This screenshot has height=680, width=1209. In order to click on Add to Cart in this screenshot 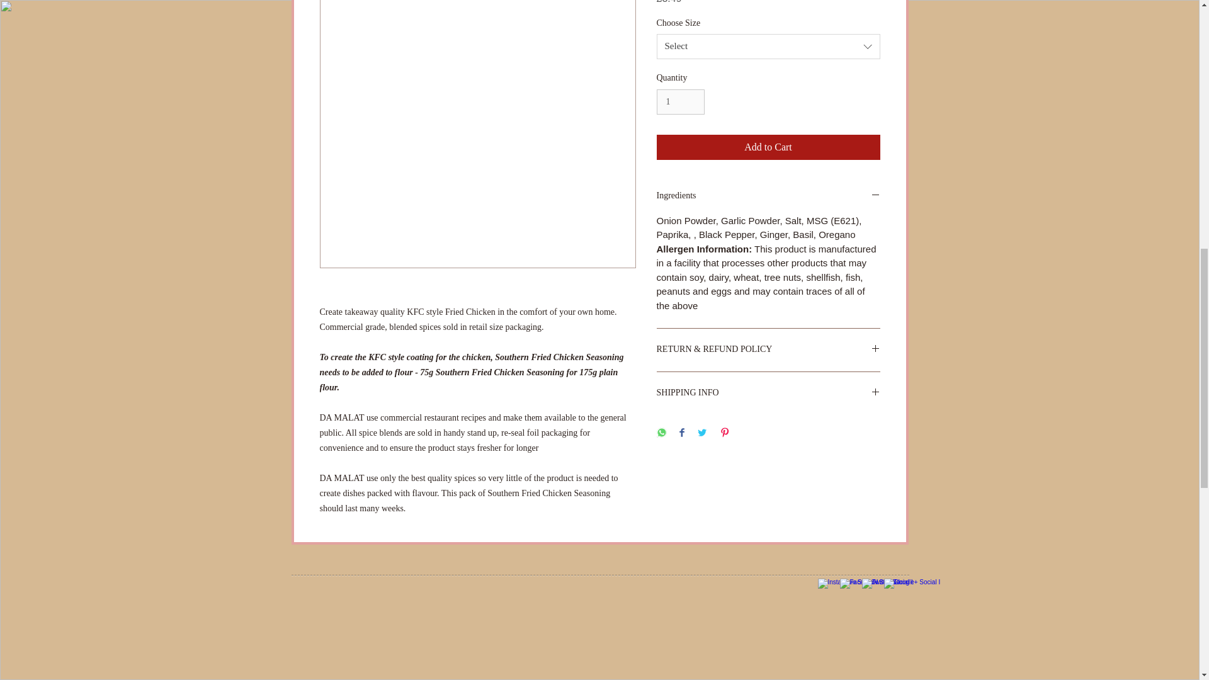, I will do `click(768, 147)`.